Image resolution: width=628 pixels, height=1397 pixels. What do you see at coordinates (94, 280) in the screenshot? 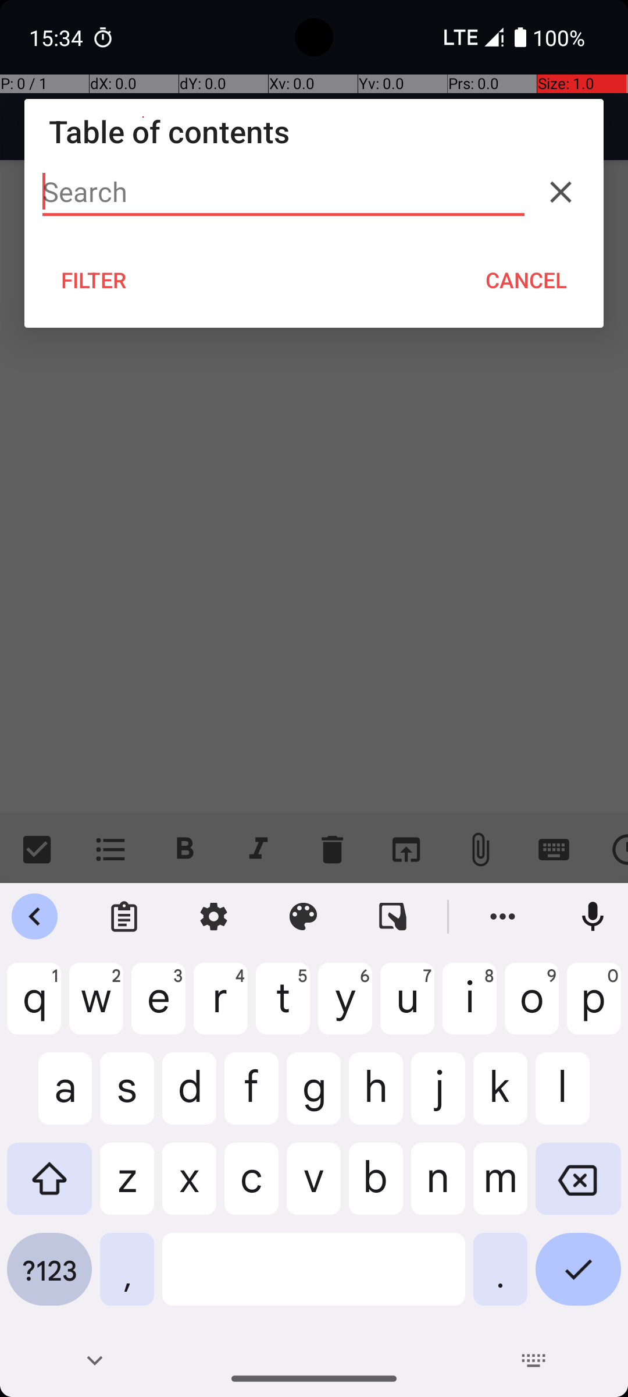
I see `FILTER` at bounding box center [94, 280].